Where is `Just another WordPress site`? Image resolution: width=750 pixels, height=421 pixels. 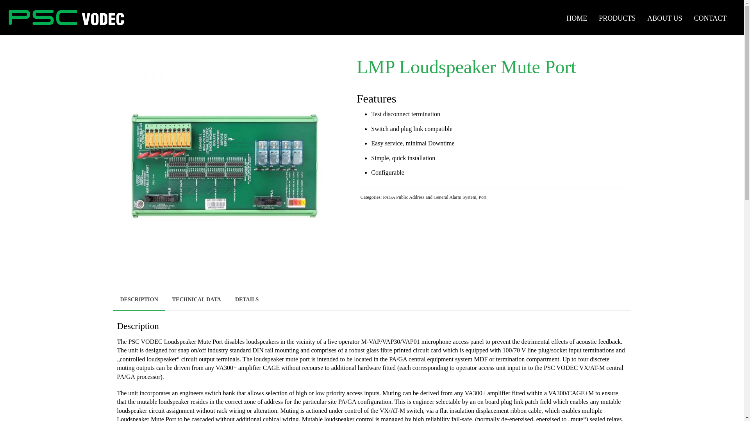 Just another WordPress site is located at coordinates (66, 18).